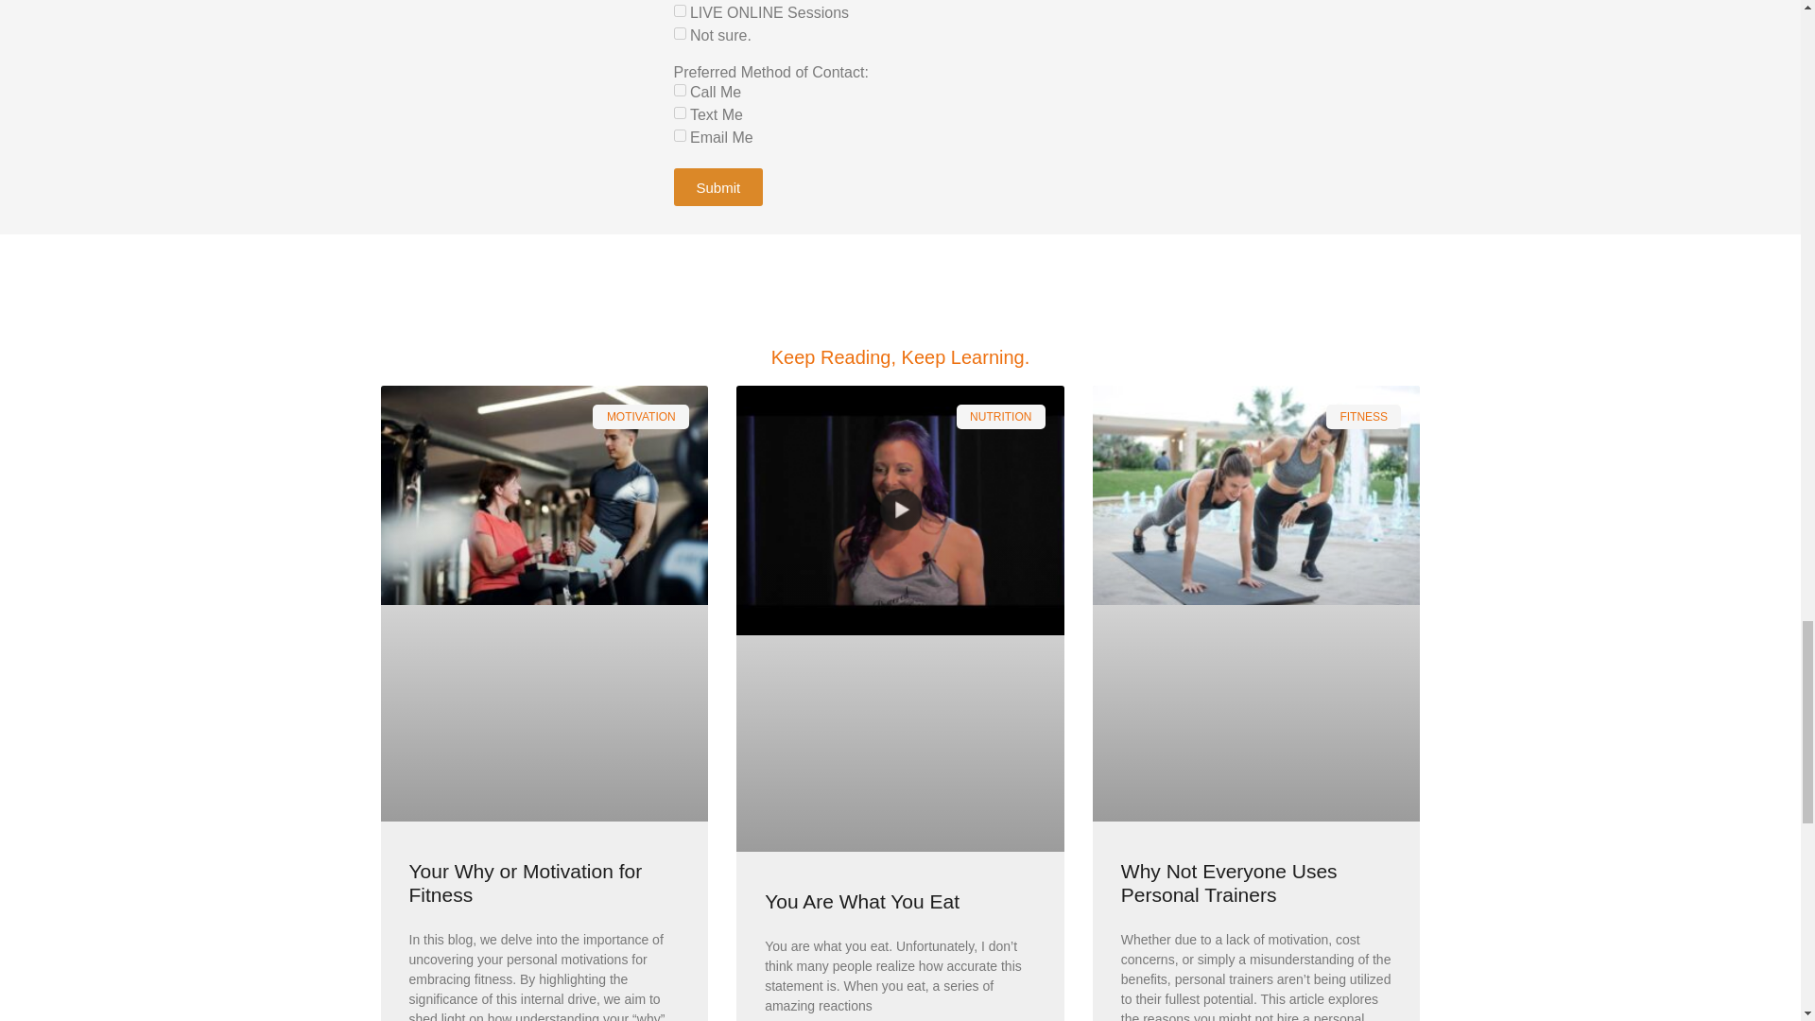 Image resolution: width=1815 pixels, height=1021 pixels. What do you see at coordinates (679, 136) in the screenshot?
I see `Email Me` at bounding box center [679, 136].